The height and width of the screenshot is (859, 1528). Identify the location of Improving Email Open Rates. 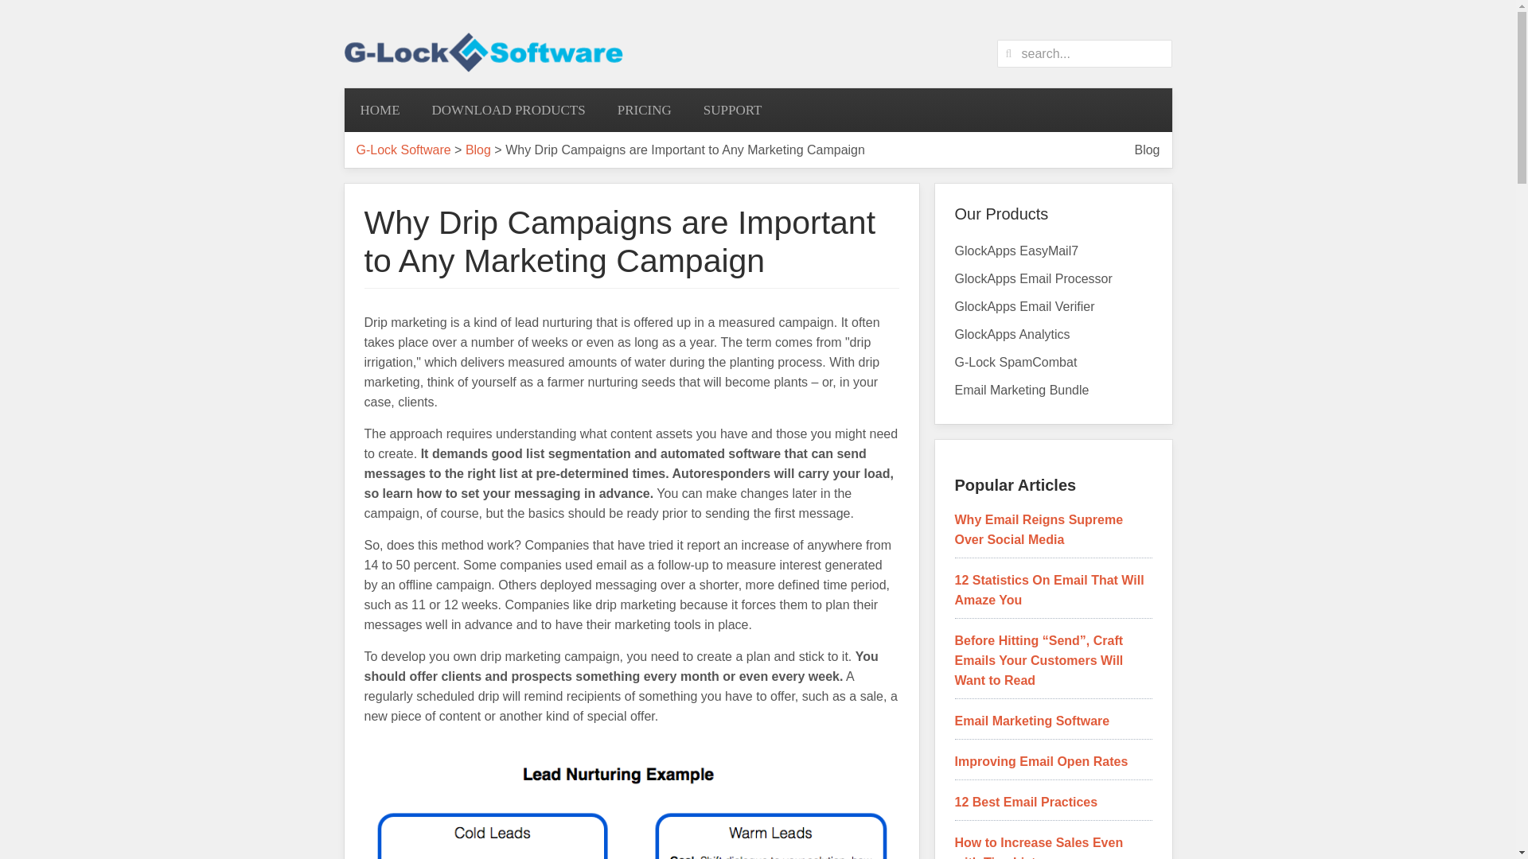
(1042, 761).